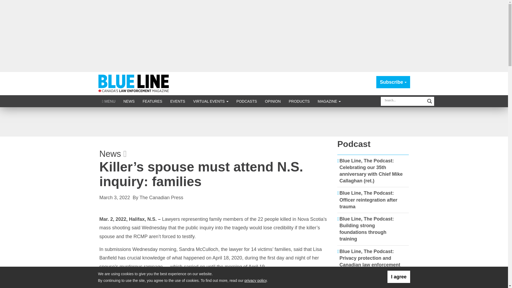 Image resolution: width=512 pixels, height=288 pixels. Describe the element at coordinates (109, 101) in the screenshot. I see `MENU` at that location.